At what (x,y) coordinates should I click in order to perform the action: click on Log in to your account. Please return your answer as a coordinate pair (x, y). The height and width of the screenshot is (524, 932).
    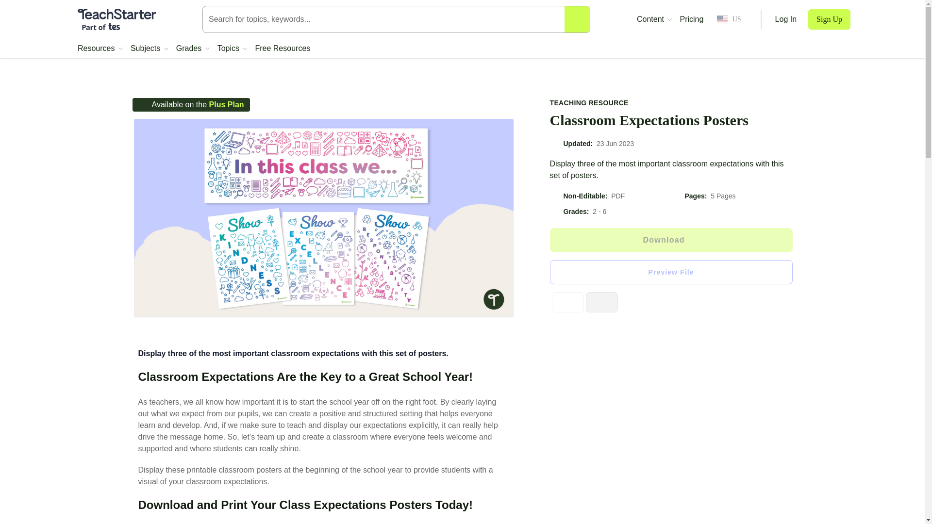
    Looking at the image, I should click on (786, 19).